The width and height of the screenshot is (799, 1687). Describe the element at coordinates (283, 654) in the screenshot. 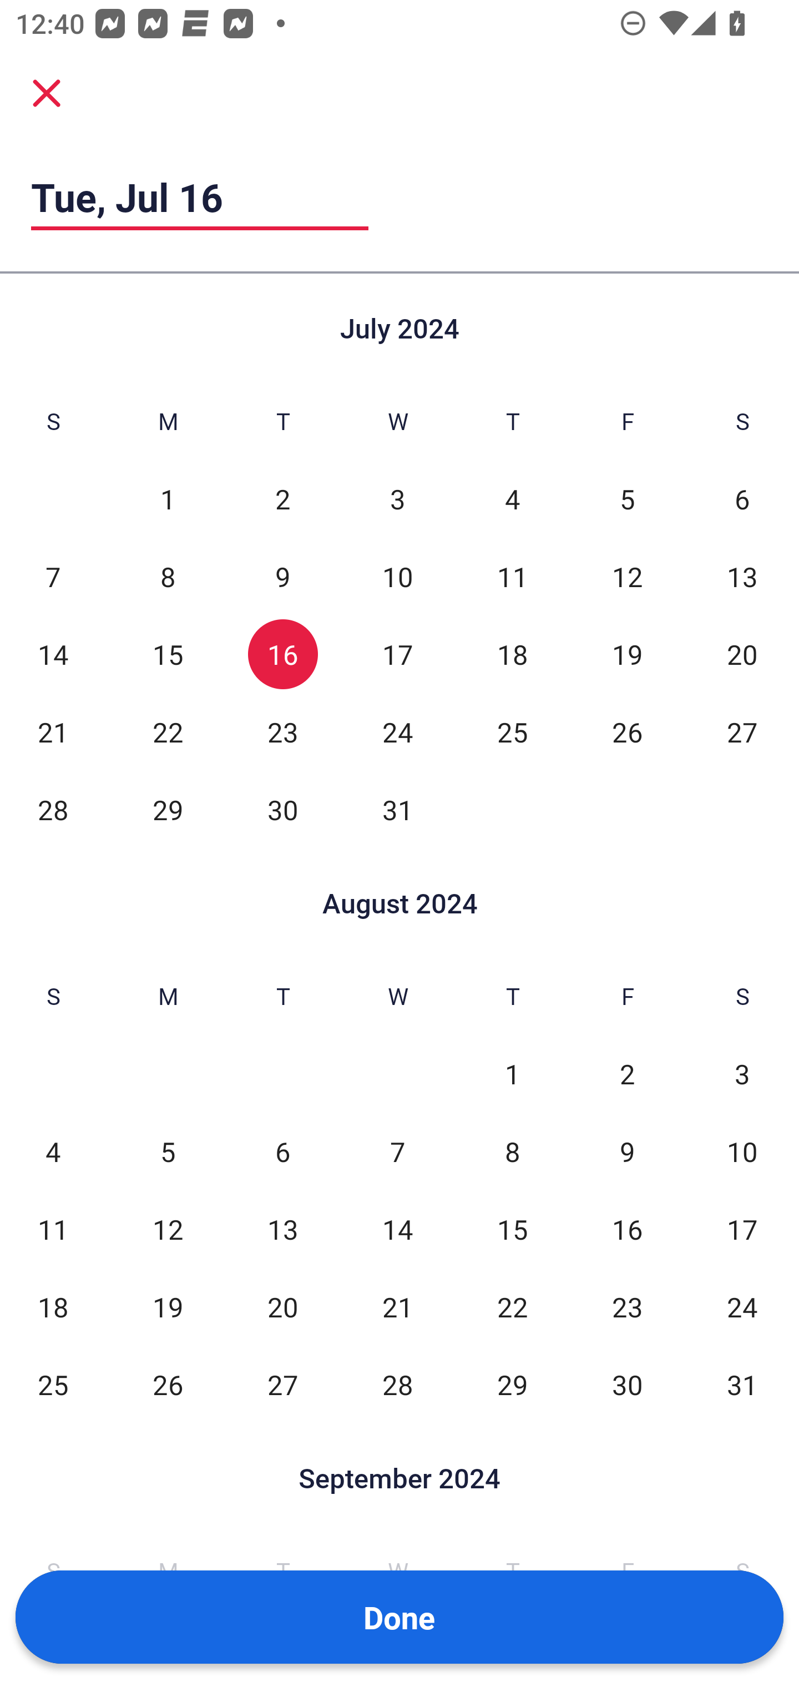

I see `16 Tue, Jul 16, Selected` at that location.